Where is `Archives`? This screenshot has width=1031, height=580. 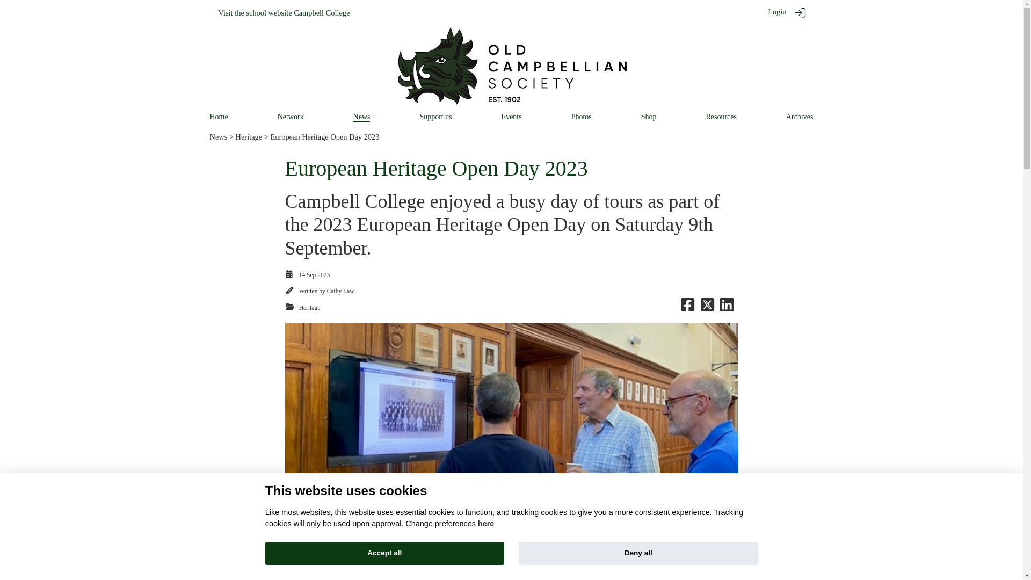
Archives is located at coordinates (799, 116).